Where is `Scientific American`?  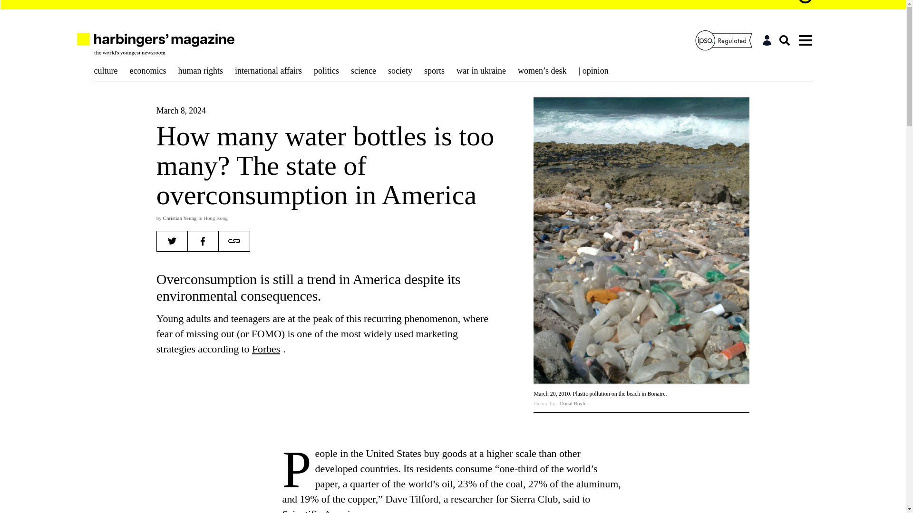 Scientific American is located at coordinates (323, 511).